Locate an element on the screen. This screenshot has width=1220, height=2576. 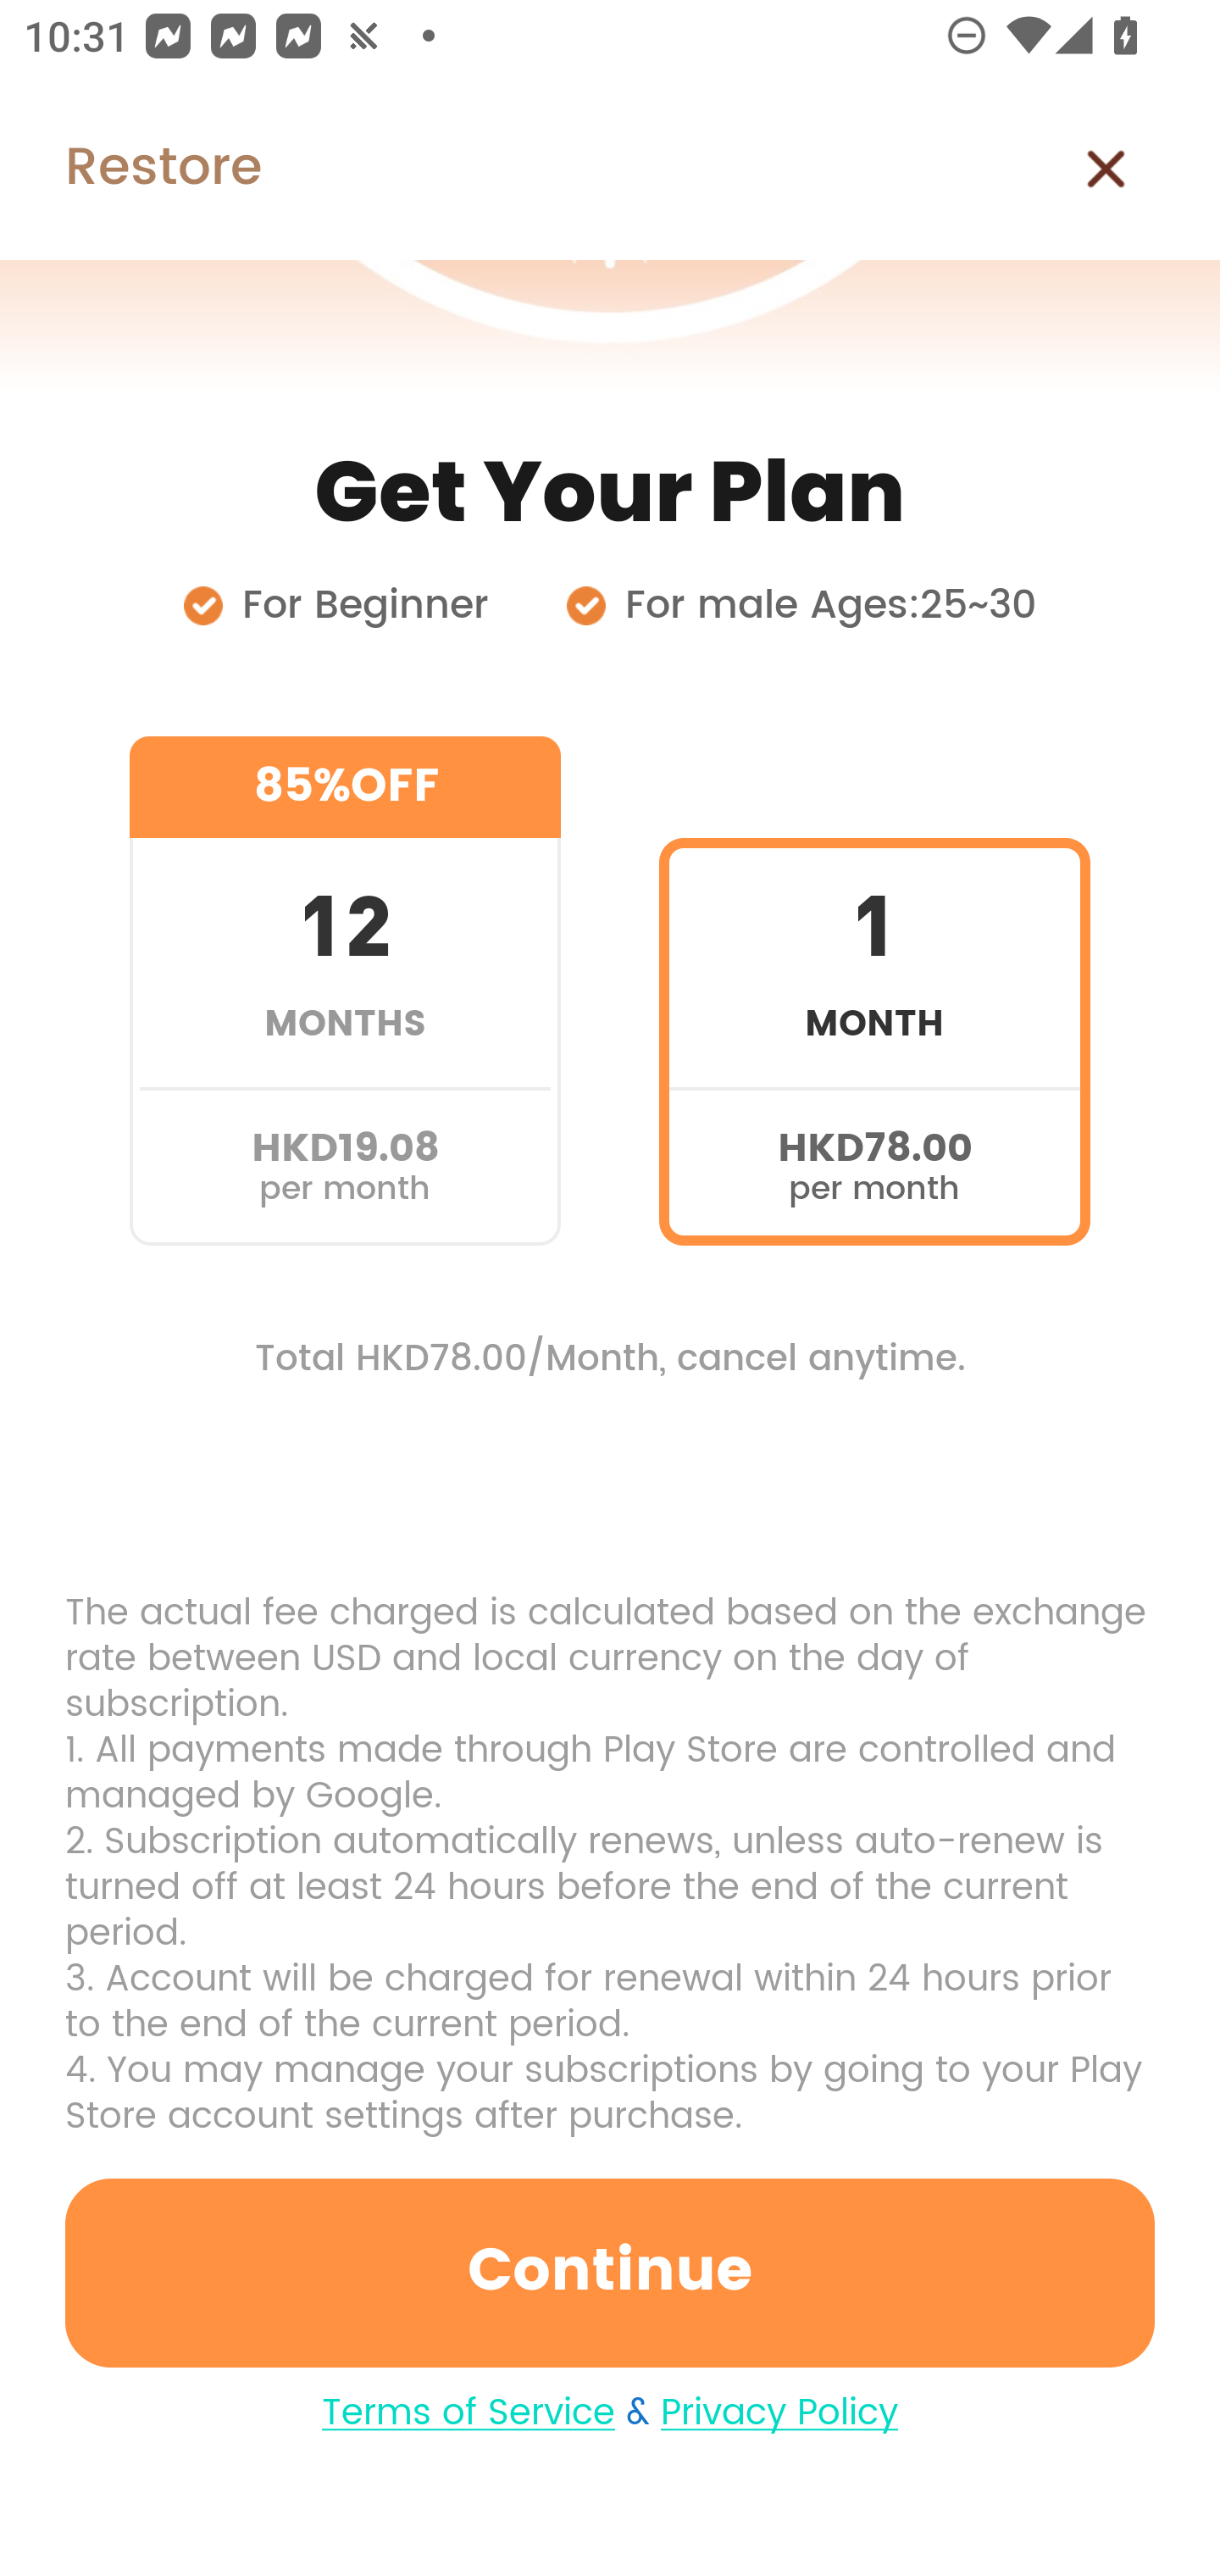
Restore is located at coordinates (130, 169).